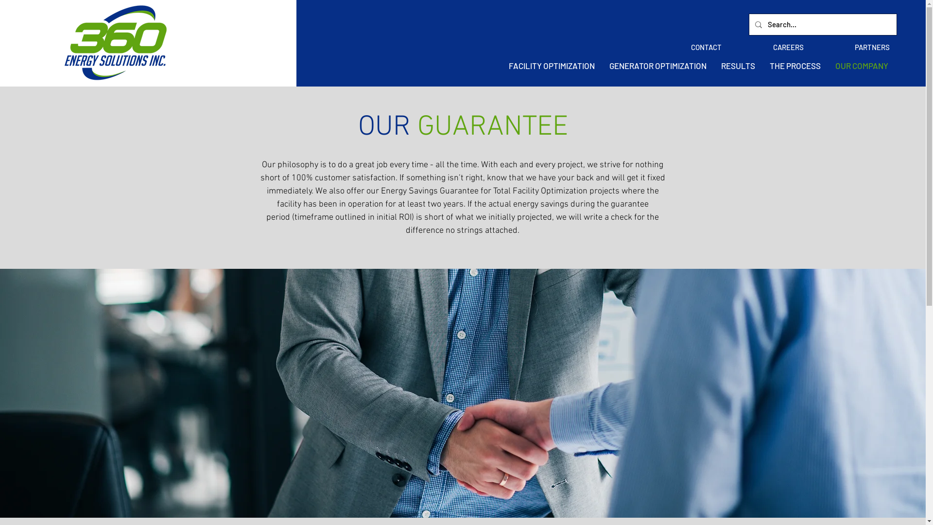  Describe the element at coordinates (795, 66) in the screenshot. I see `THE PROCESS` at that location.